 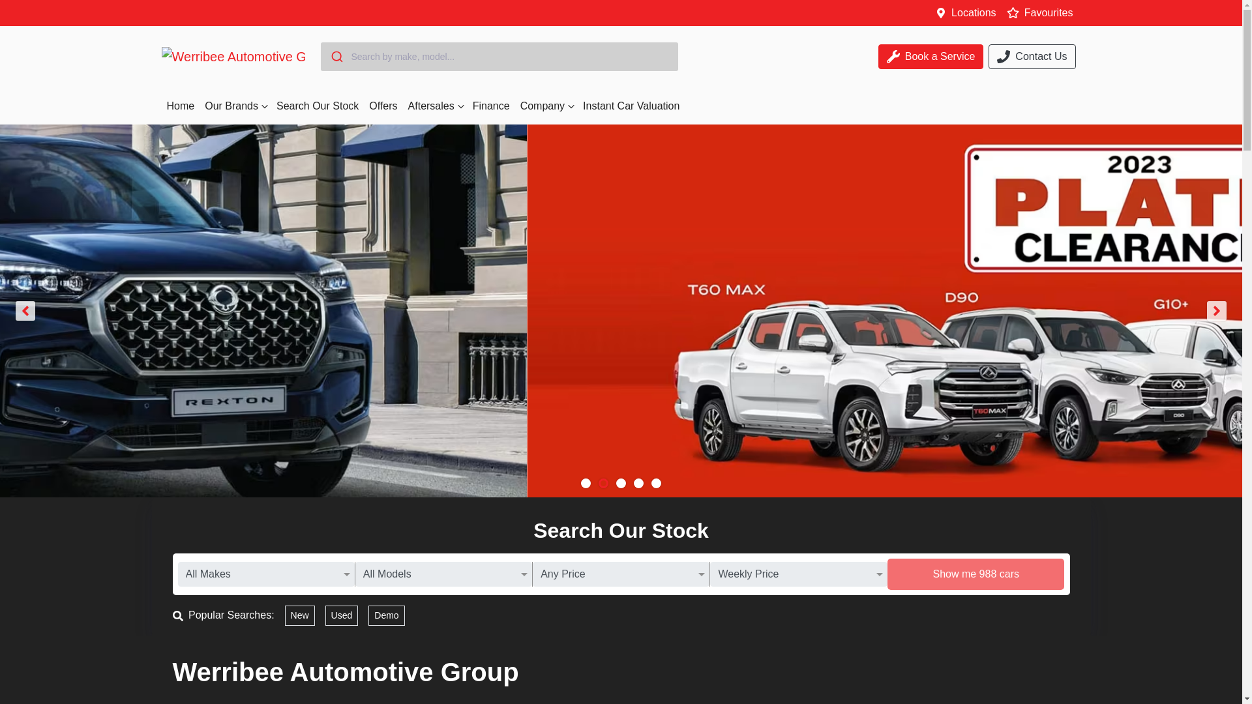 I want to click on Search Our Stock, so click(x=318, y=106).